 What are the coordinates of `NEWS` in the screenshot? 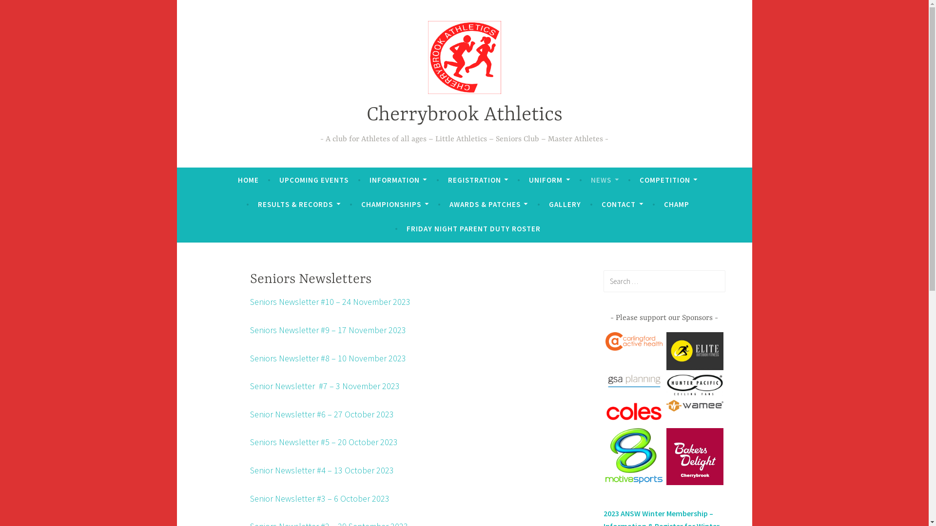 It's located at (604, 180).